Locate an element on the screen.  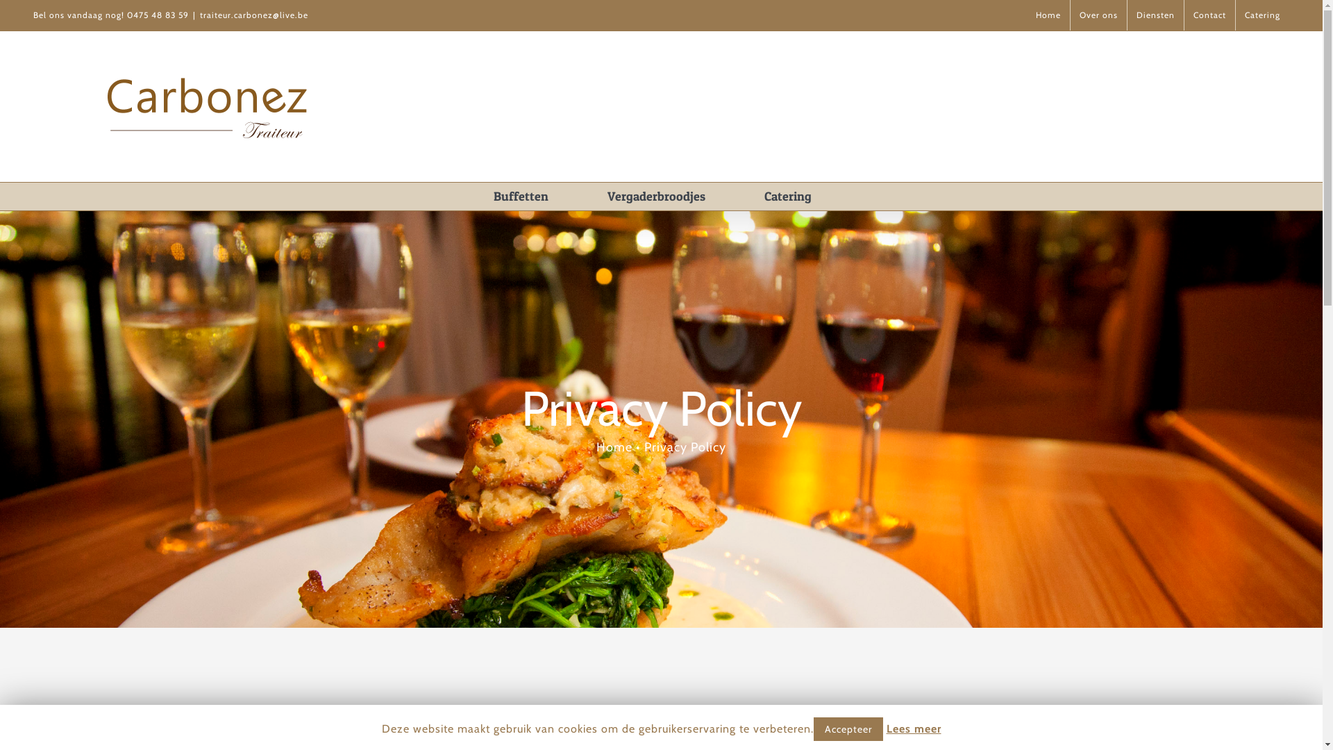
Home is located at coordinates (614, 447).